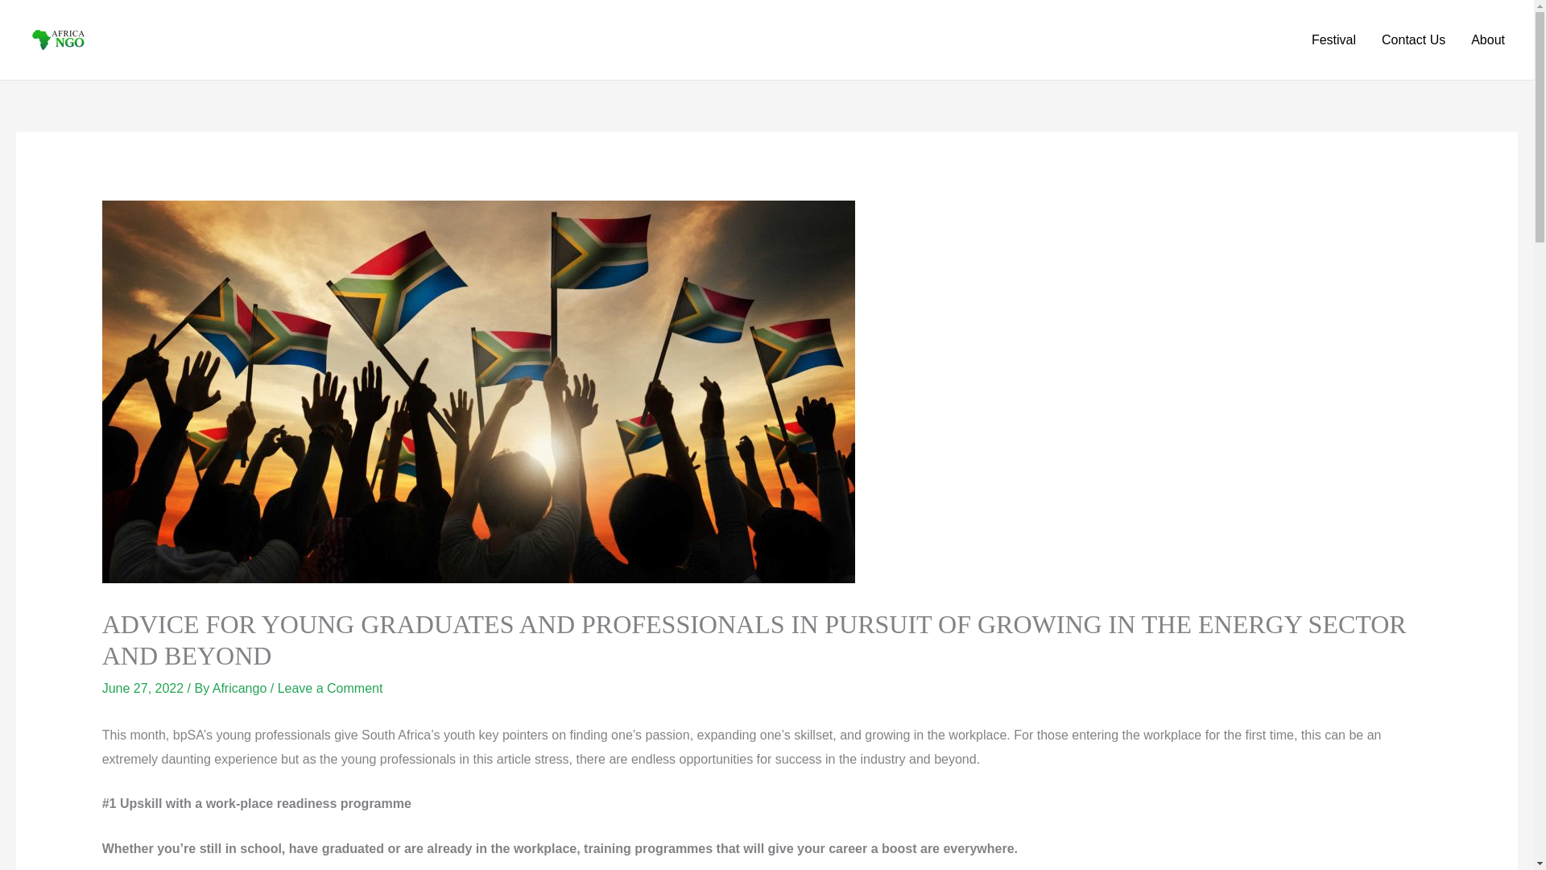 The height and width of the screenshot is (870, 1546). What do you see at coordinates (242, 688) in the screenshot?
I see `View all posts by Africango` at bounding box center [242, 688].